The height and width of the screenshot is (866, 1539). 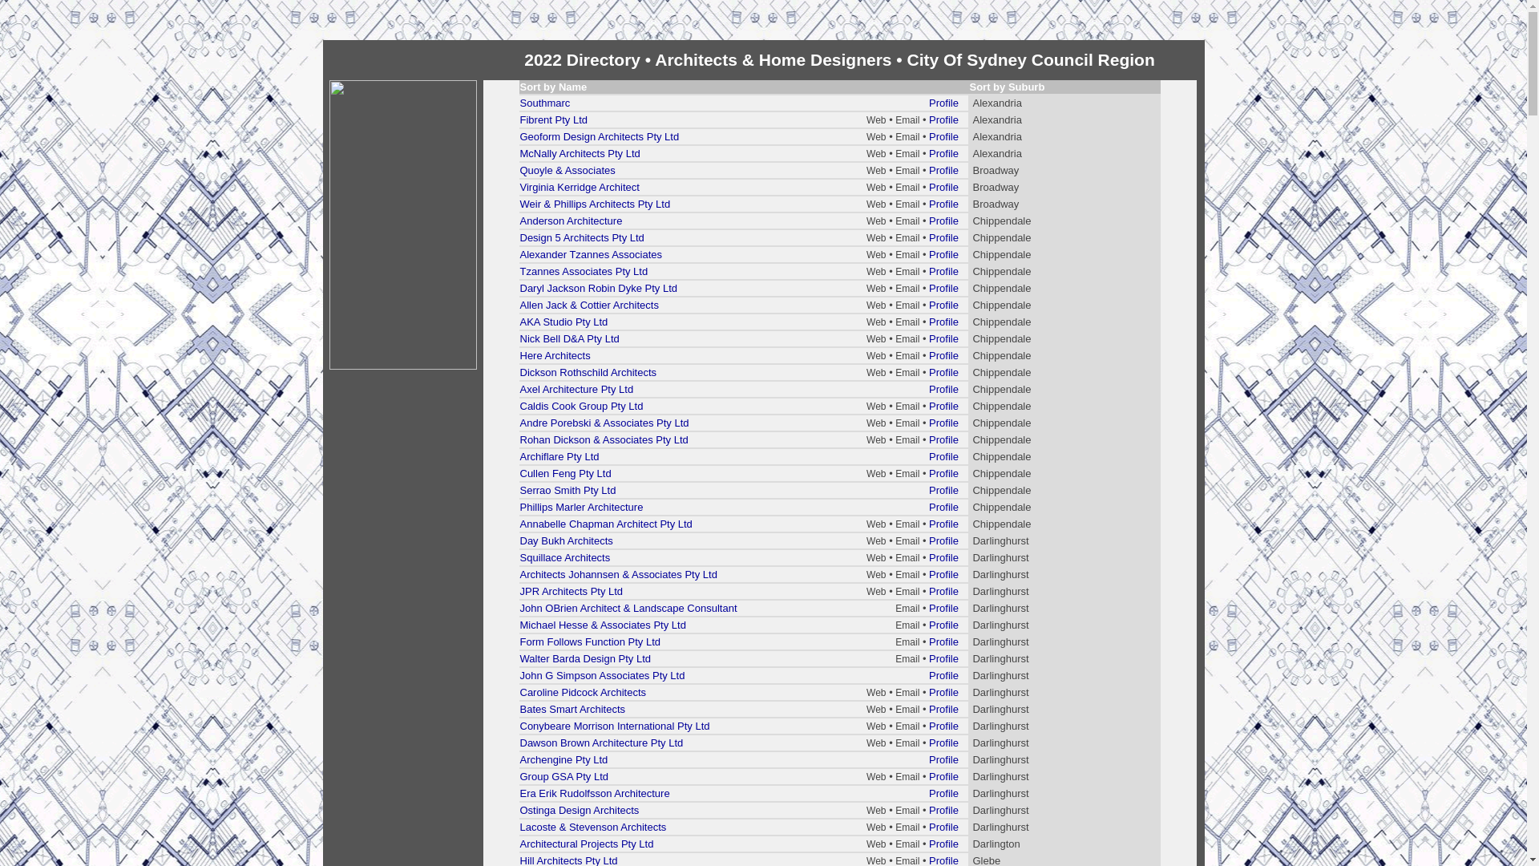 I want to click on Alexandria, so click(x=997, y=120).